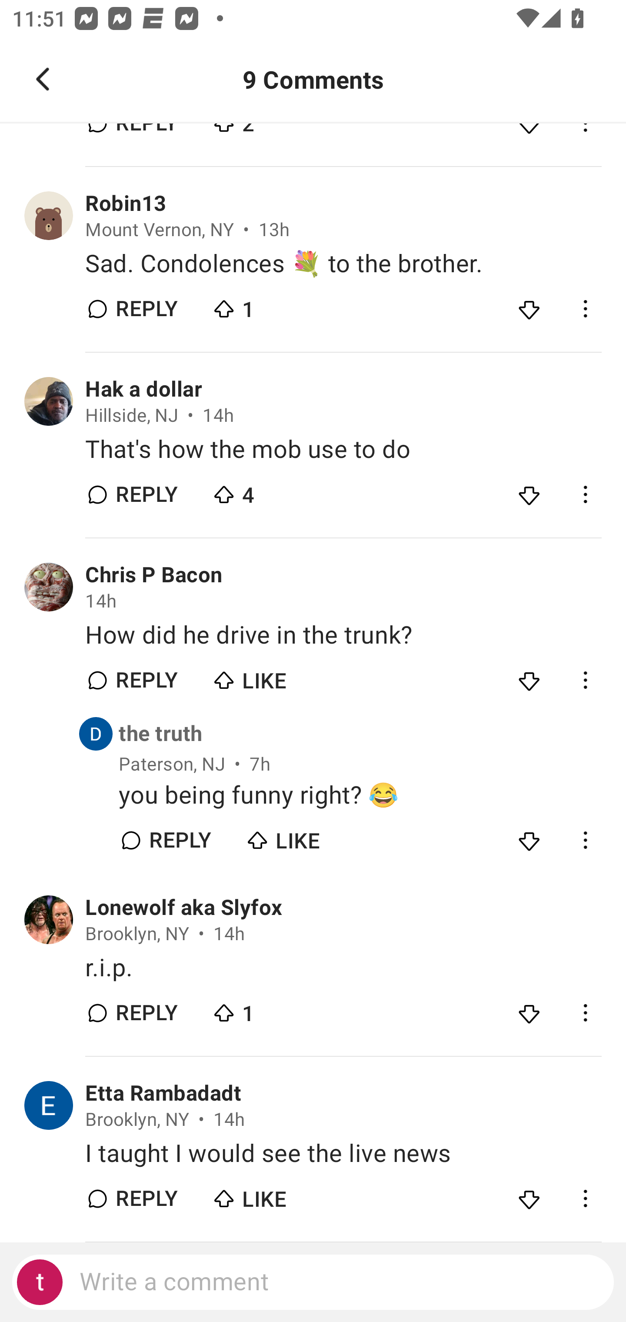 The image size is (626, 1322). Describe the element at coordinates (343, 450) in the screenshot. I see `That's how the mob use to do ` at that location.